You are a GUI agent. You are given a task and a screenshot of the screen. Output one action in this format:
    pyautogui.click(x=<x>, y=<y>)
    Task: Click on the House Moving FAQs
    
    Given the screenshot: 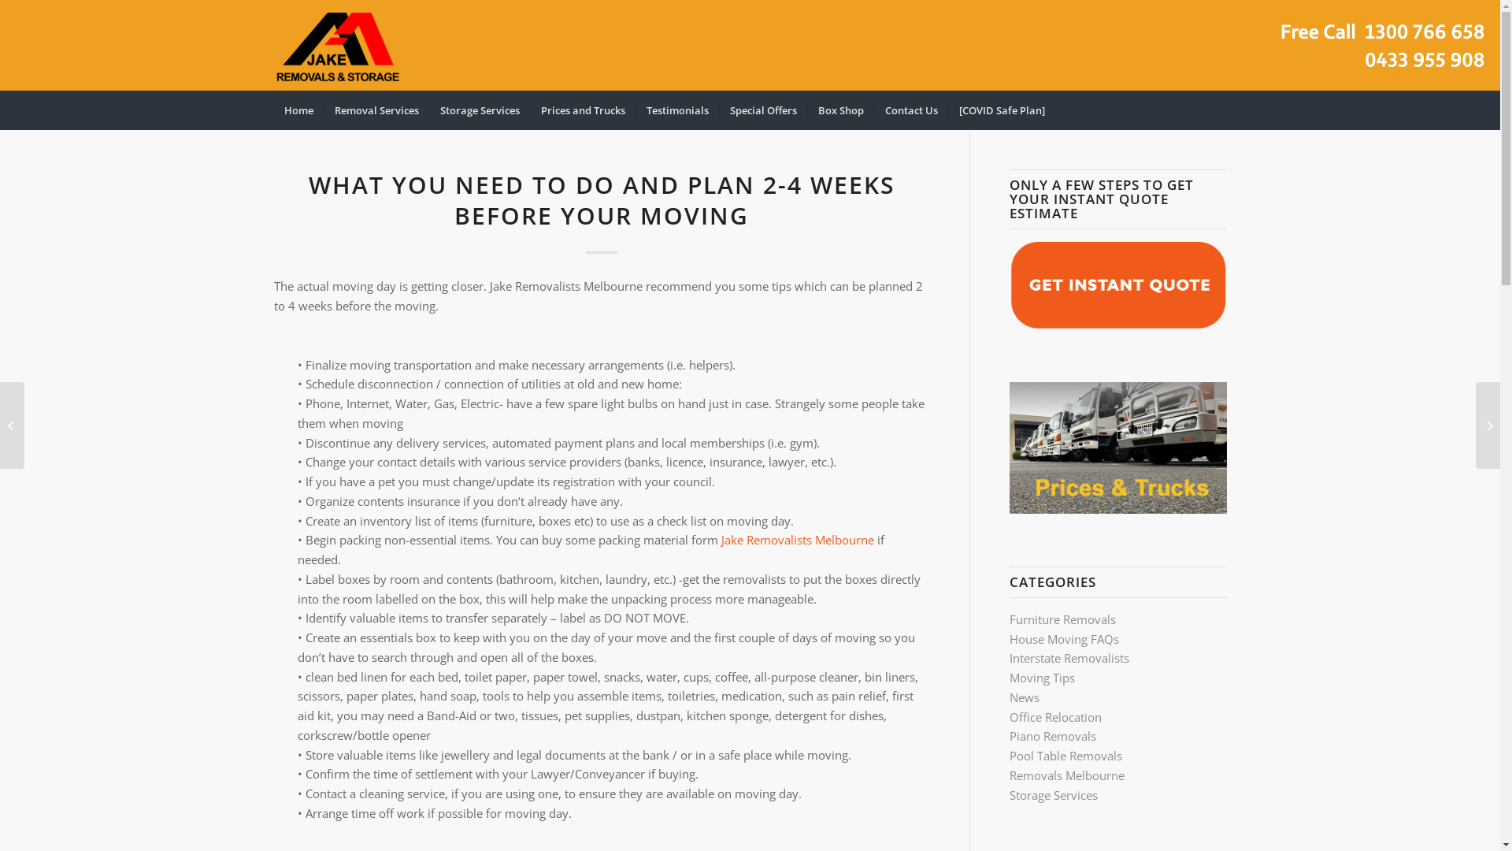 What is the action you would take?
    pyautogui.click(x=1065, y=639)
    